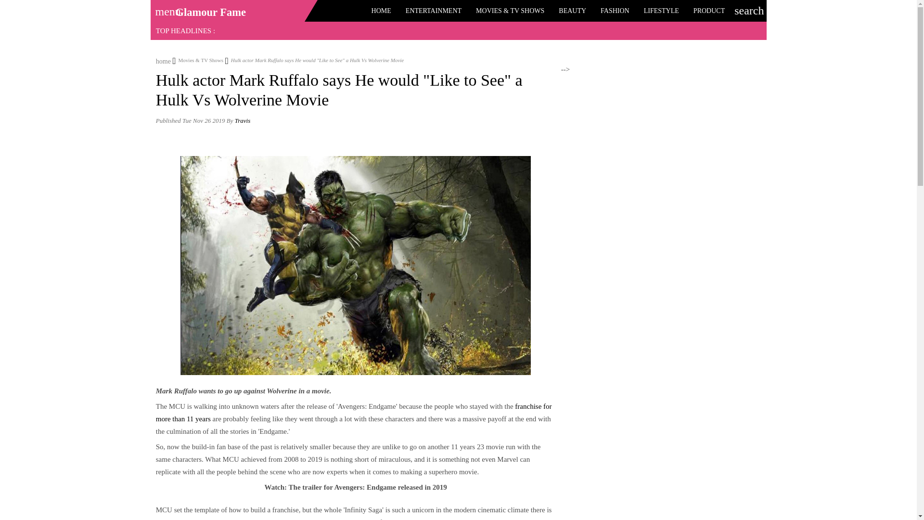 Image resolution: width=924 pixels, height=520 pixels. What do you see at coordinates (243, 120) in the screenshot?
I see `Travis` at bounding box center [243, 120].